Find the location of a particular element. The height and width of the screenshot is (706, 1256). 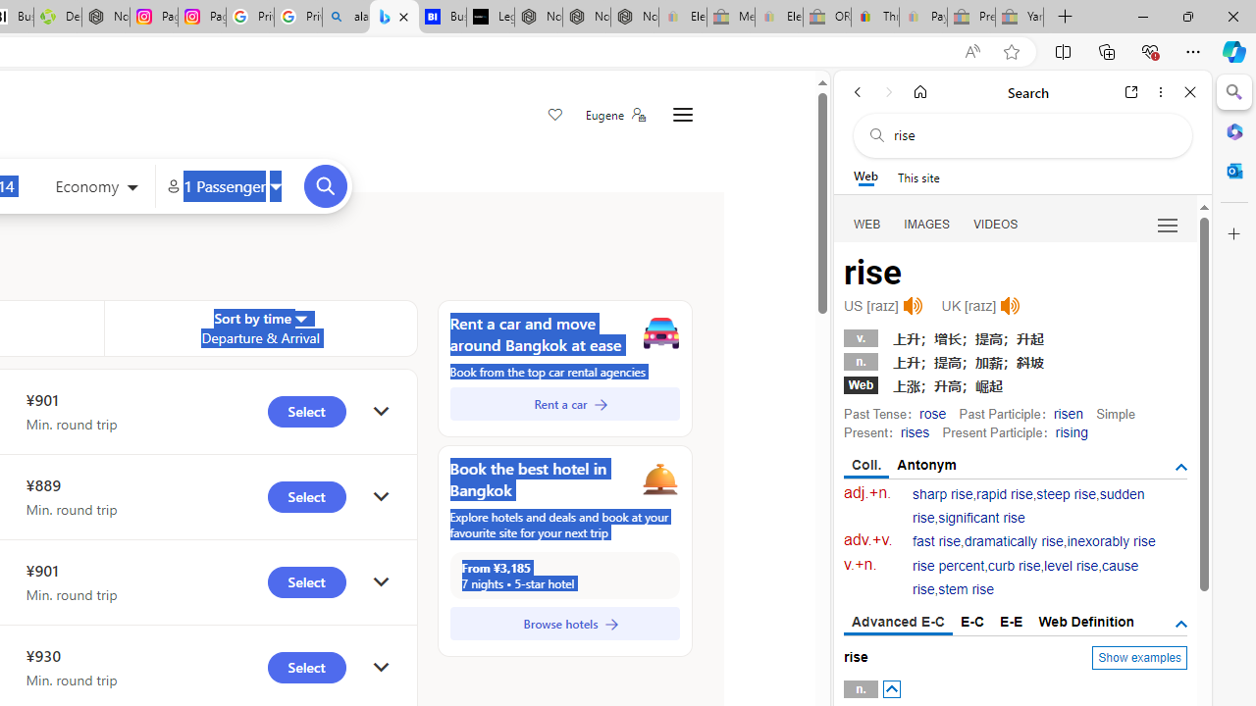

Click to listen is located at coordinates (1011, 306).